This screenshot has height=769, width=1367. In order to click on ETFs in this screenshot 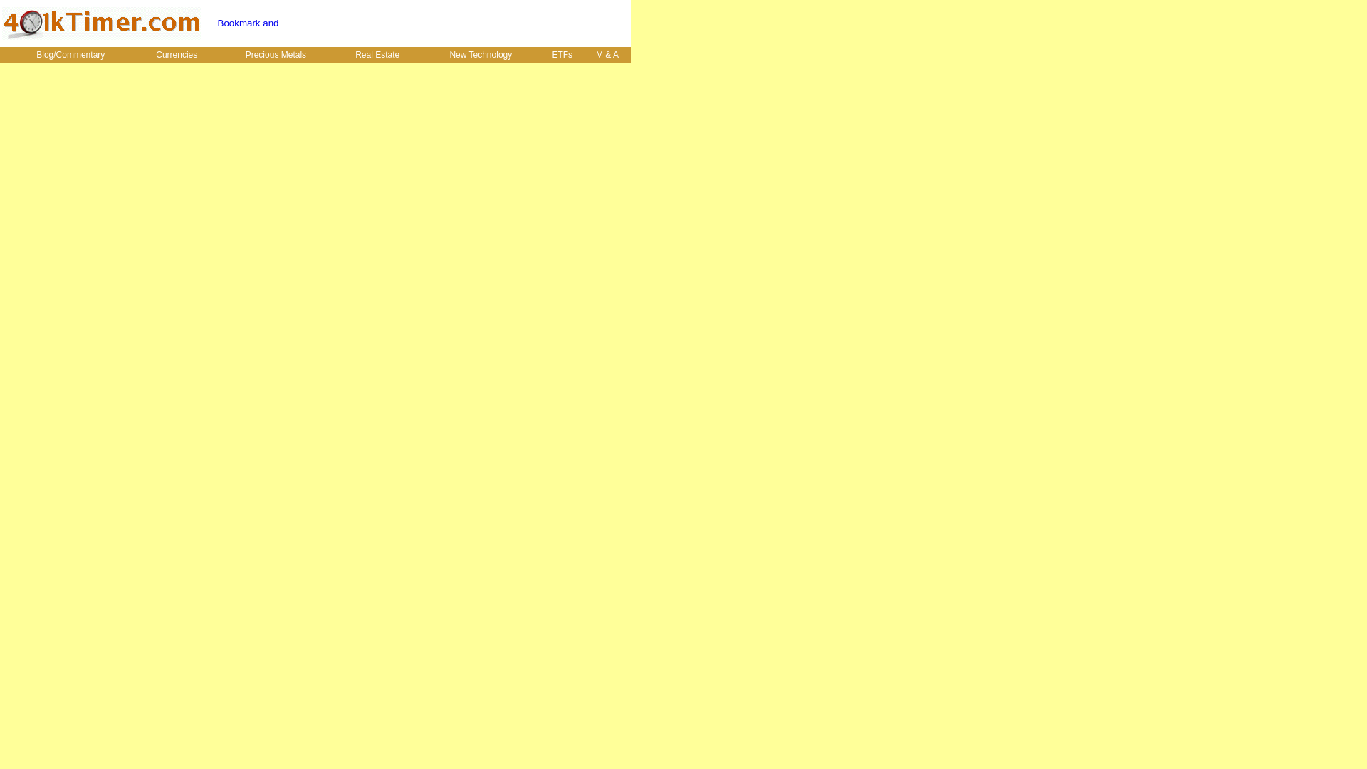, I will do `click(562, 55)`.